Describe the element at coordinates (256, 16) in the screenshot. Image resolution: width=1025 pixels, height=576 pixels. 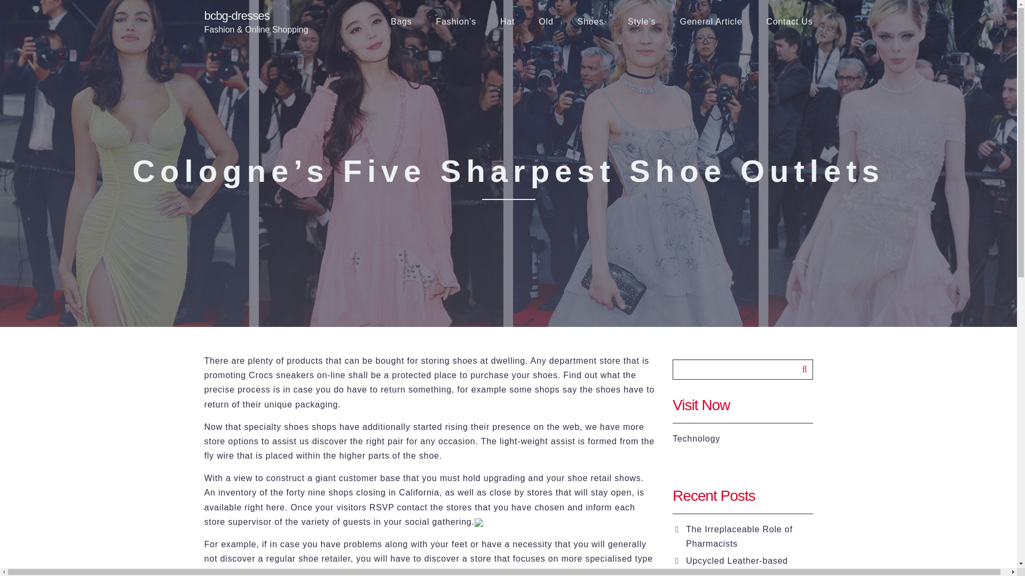
I see `bcbg-dresses` at that location.